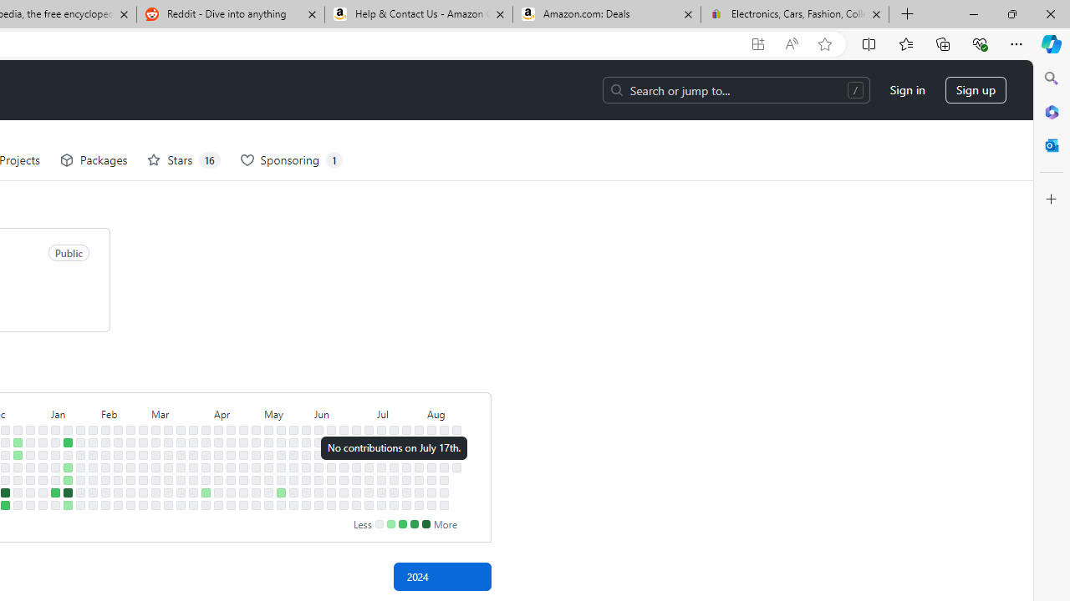  I want to click on No contributions on July 19th., so click(394, 492).